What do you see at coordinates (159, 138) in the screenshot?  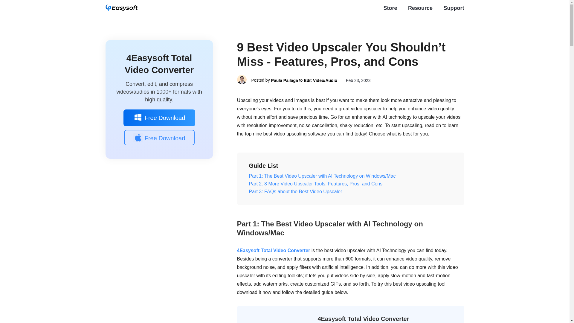 I see `Free Download` at bounding box center [159, 138].